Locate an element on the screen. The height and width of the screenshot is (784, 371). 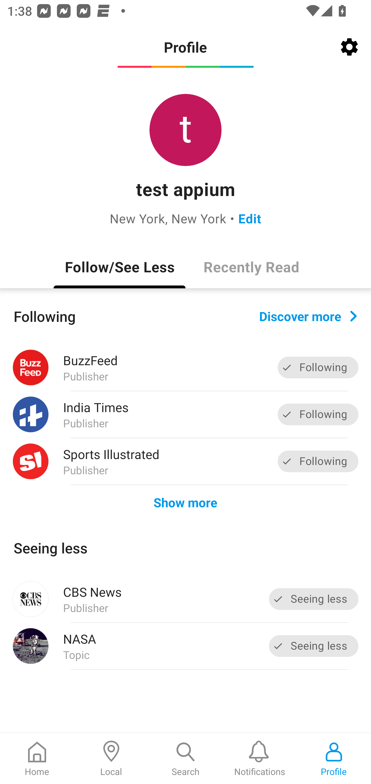
Recently Read is located at coordinates (251, 266).